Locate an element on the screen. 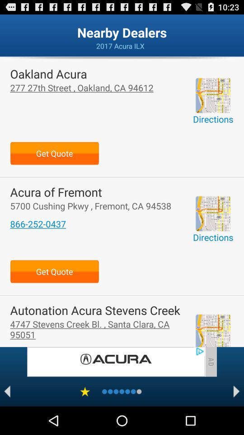  go next is located at coordinates (237, 391).